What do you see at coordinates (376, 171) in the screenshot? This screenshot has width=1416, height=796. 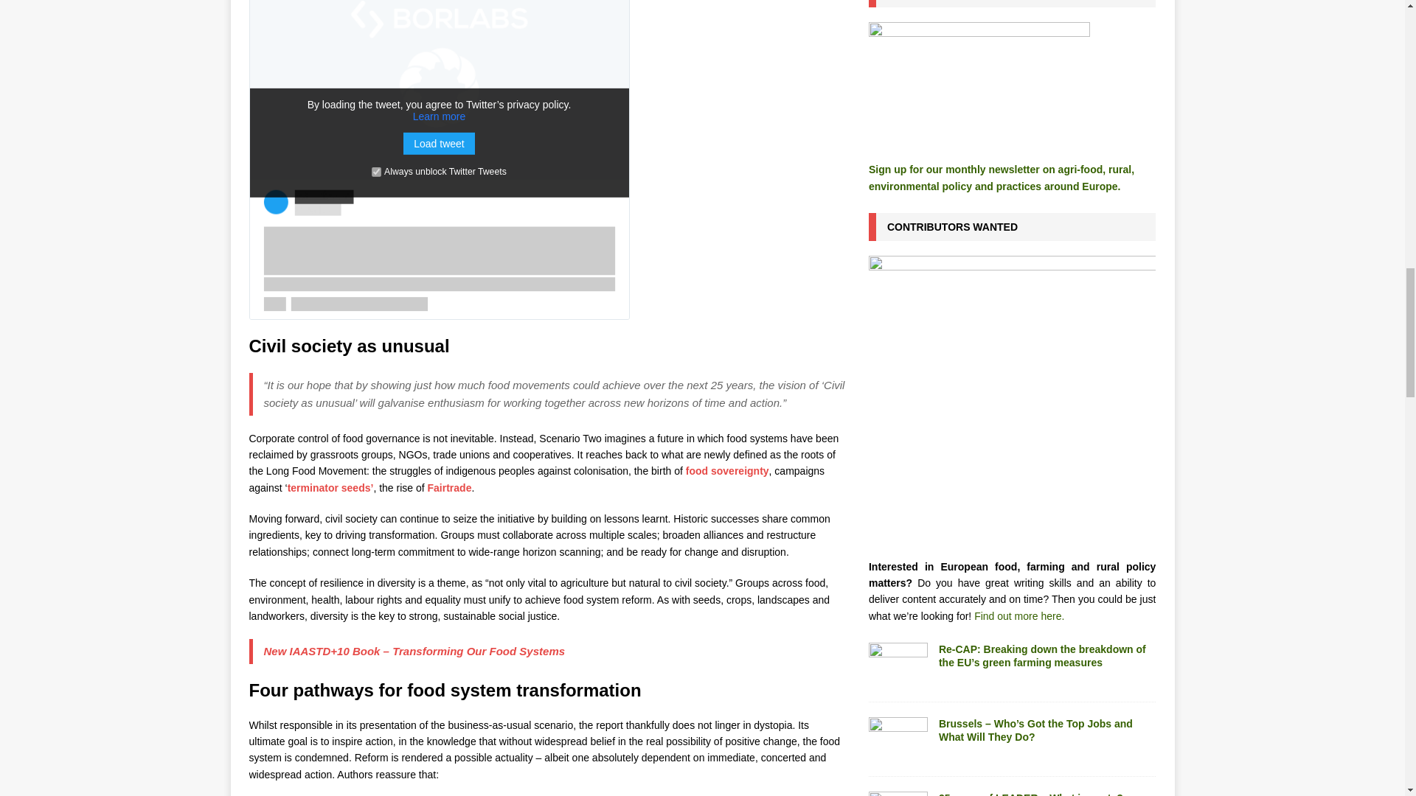 I see `1` at bounding box center [376, 171].